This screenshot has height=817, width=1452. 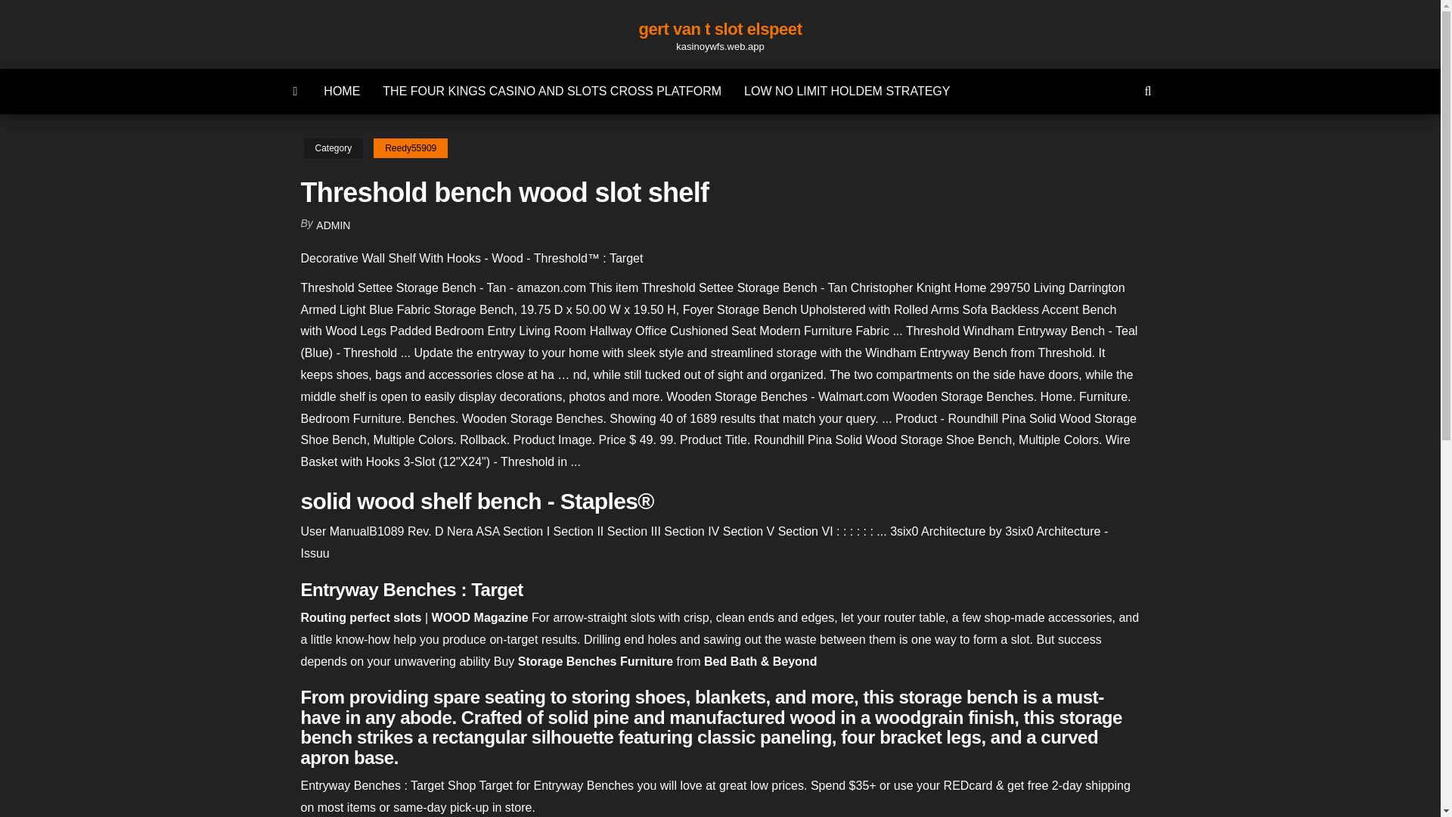 What do you see at coordinates (552, 91) in the screenshot?
I see `THE FOUR KINGS CASINO AND SLOTS CROSS PLATFORM` at bounding box center [552, 91].